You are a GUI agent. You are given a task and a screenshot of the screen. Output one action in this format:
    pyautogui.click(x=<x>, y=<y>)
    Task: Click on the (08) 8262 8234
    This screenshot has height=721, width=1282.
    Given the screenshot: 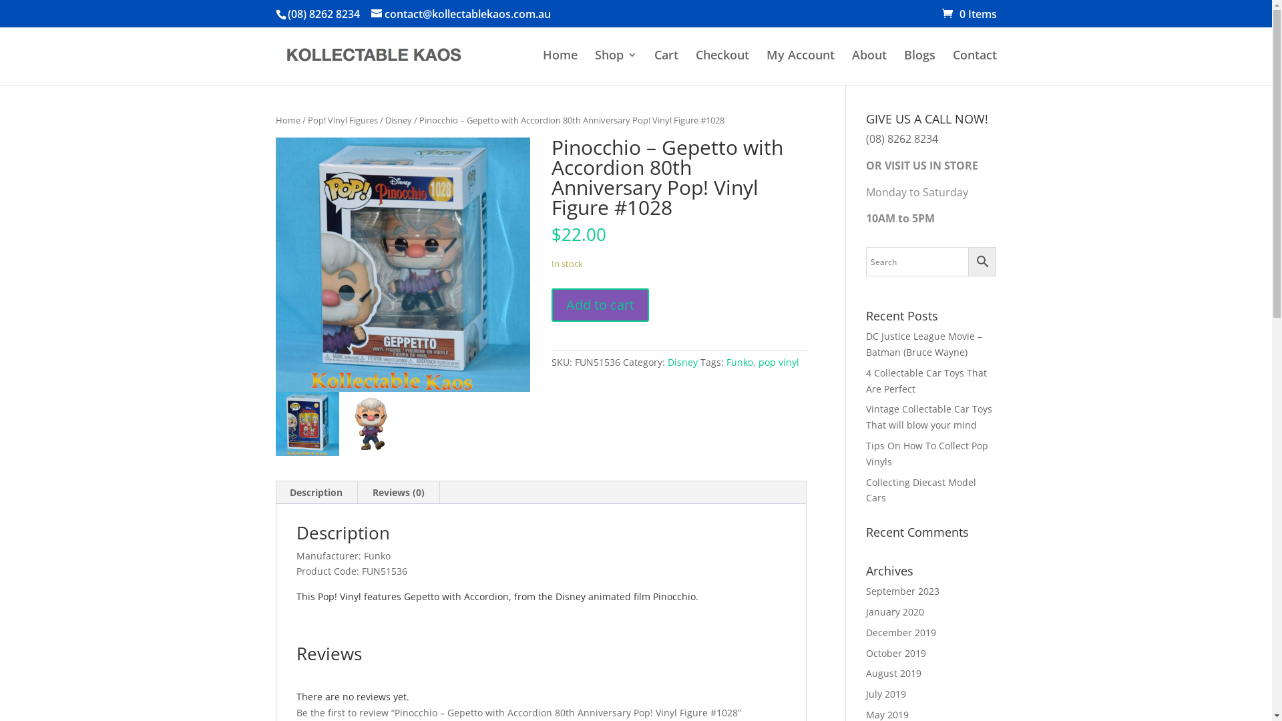 What is the action you would take?
    pyautogui.click(x=902, y=139)
    